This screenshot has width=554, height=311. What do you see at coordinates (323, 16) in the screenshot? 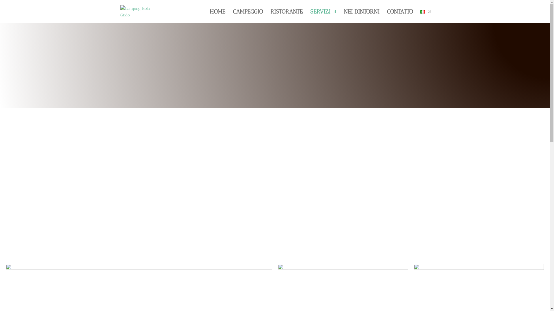
I see `SERVIZI` at bounding box center [323, 16].